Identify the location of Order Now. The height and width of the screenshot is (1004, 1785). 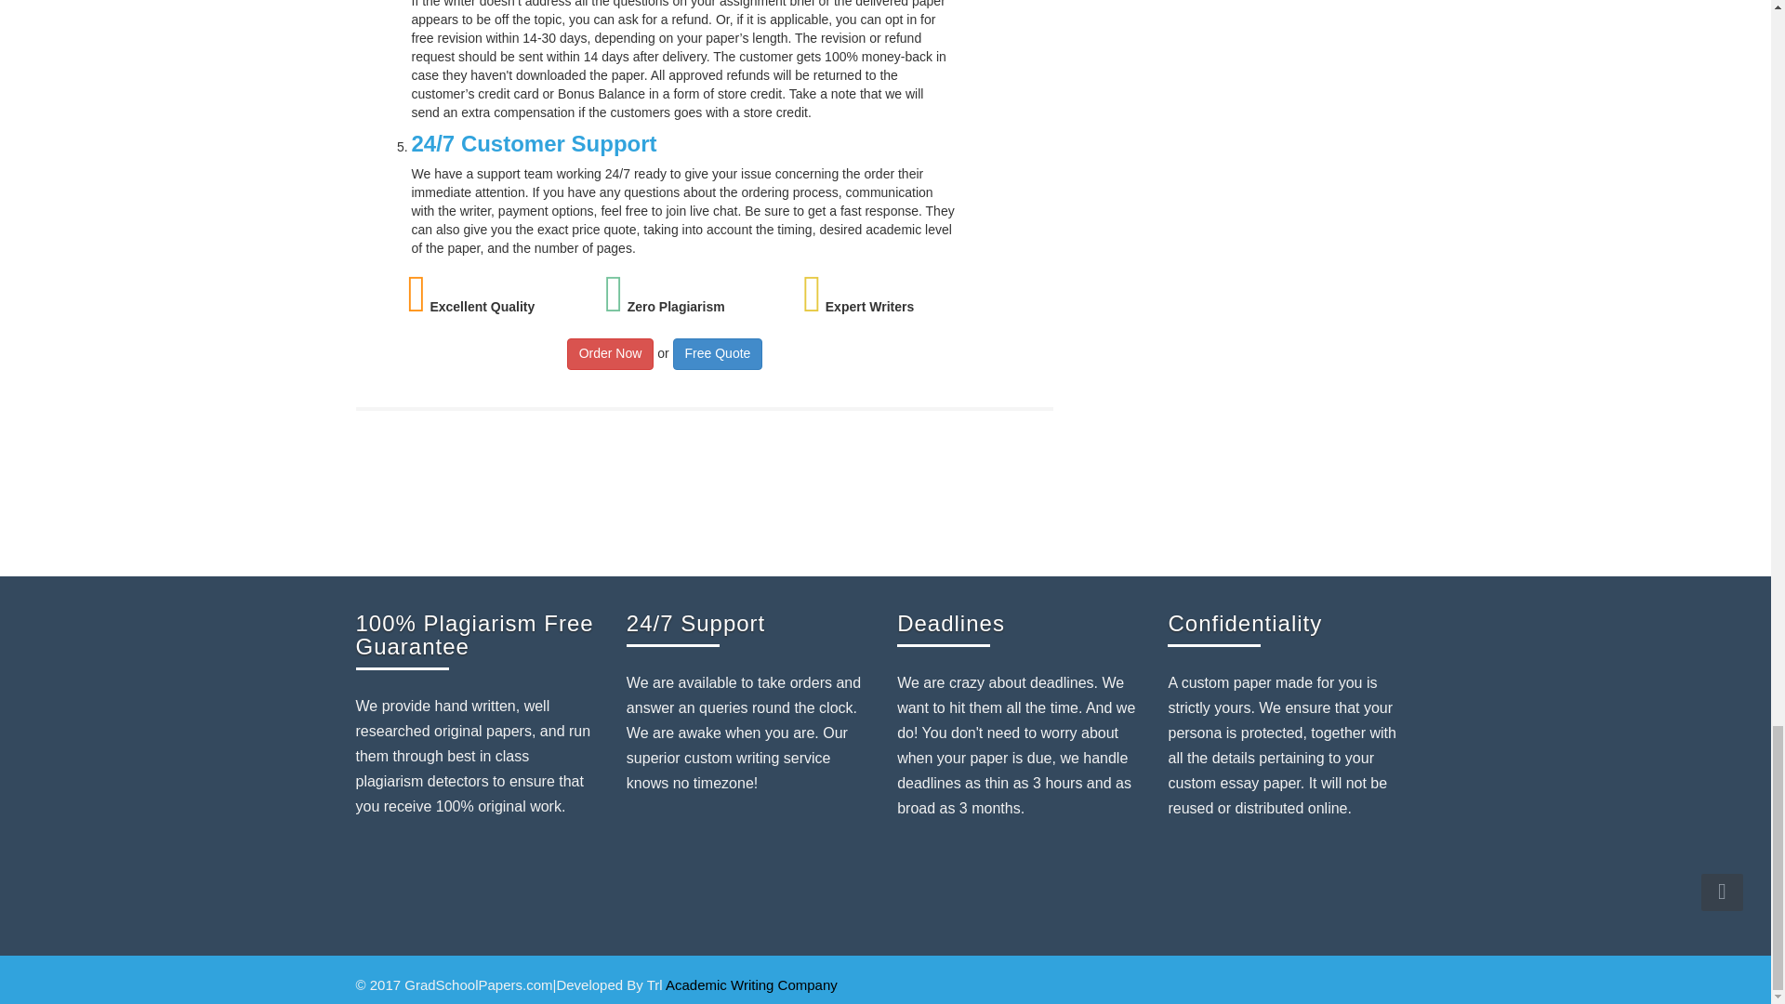
(611, 353).